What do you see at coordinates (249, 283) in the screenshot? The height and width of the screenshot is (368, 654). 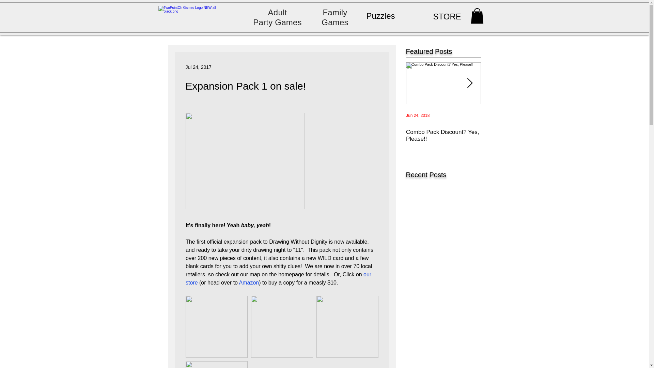 I see `Amazon` at bounding box center [249, 283].